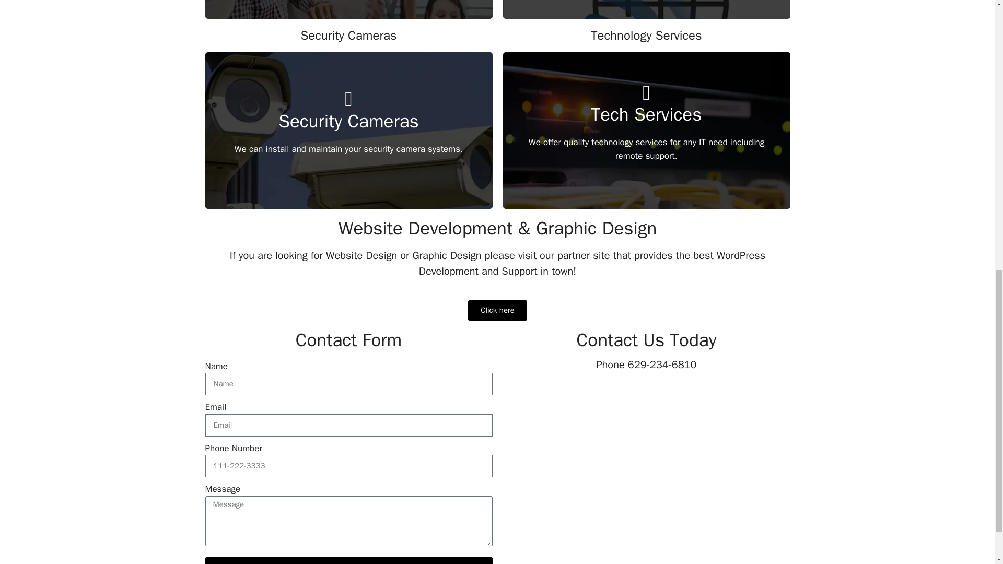 The image size is (1003, 564). What do you see at coordinates (646, 472) in the screenshot?
I see `Hendersonville, TN ` at bounding box center [646, 472].